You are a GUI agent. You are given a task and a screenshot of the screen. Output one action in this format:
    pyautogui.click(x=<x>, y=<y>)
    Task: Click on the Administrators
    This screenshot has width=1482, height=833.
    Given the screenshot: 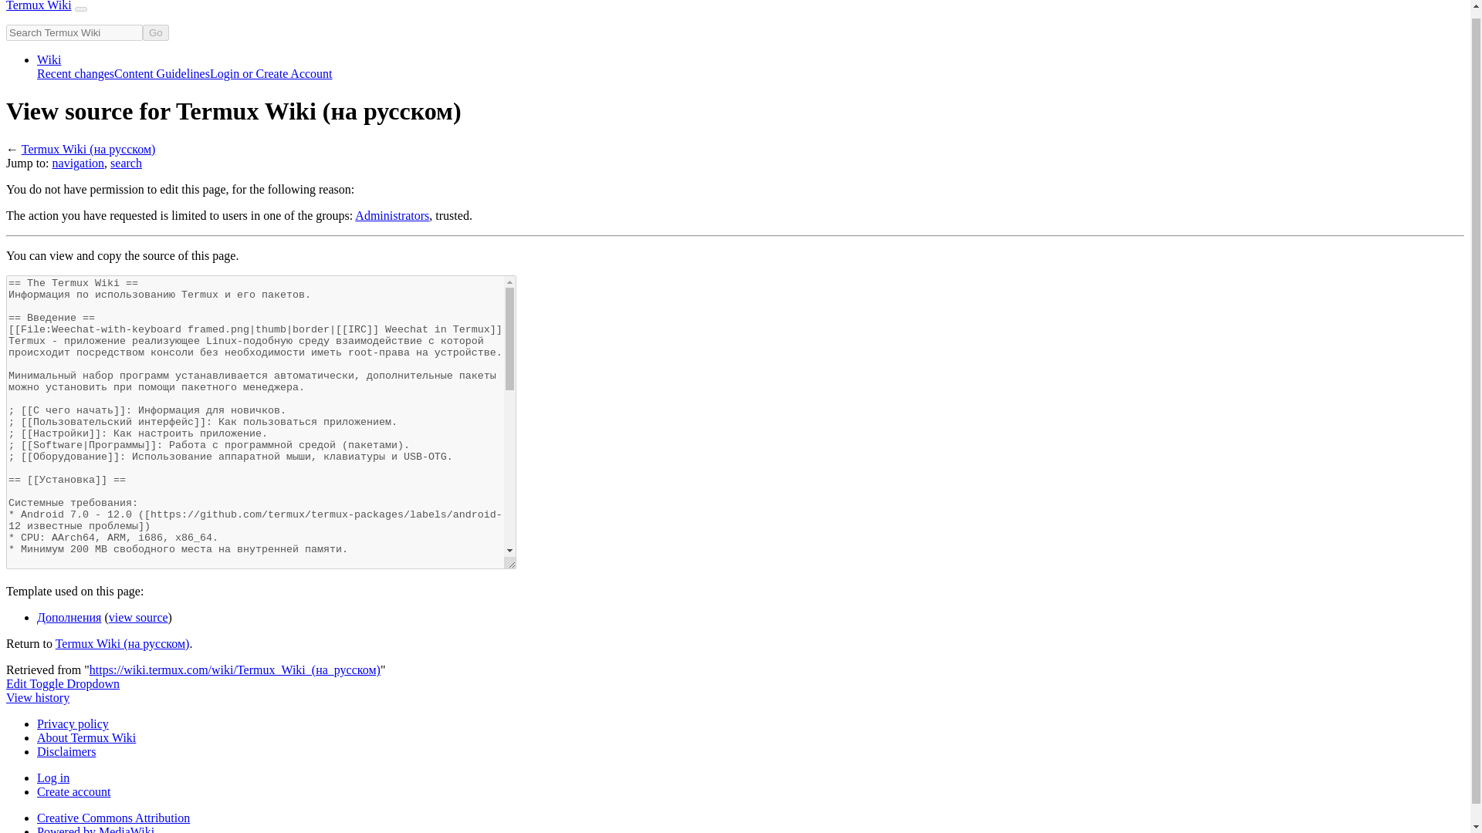 What is the action you would take?
    pyautogui.click(x=392, y=216)
    